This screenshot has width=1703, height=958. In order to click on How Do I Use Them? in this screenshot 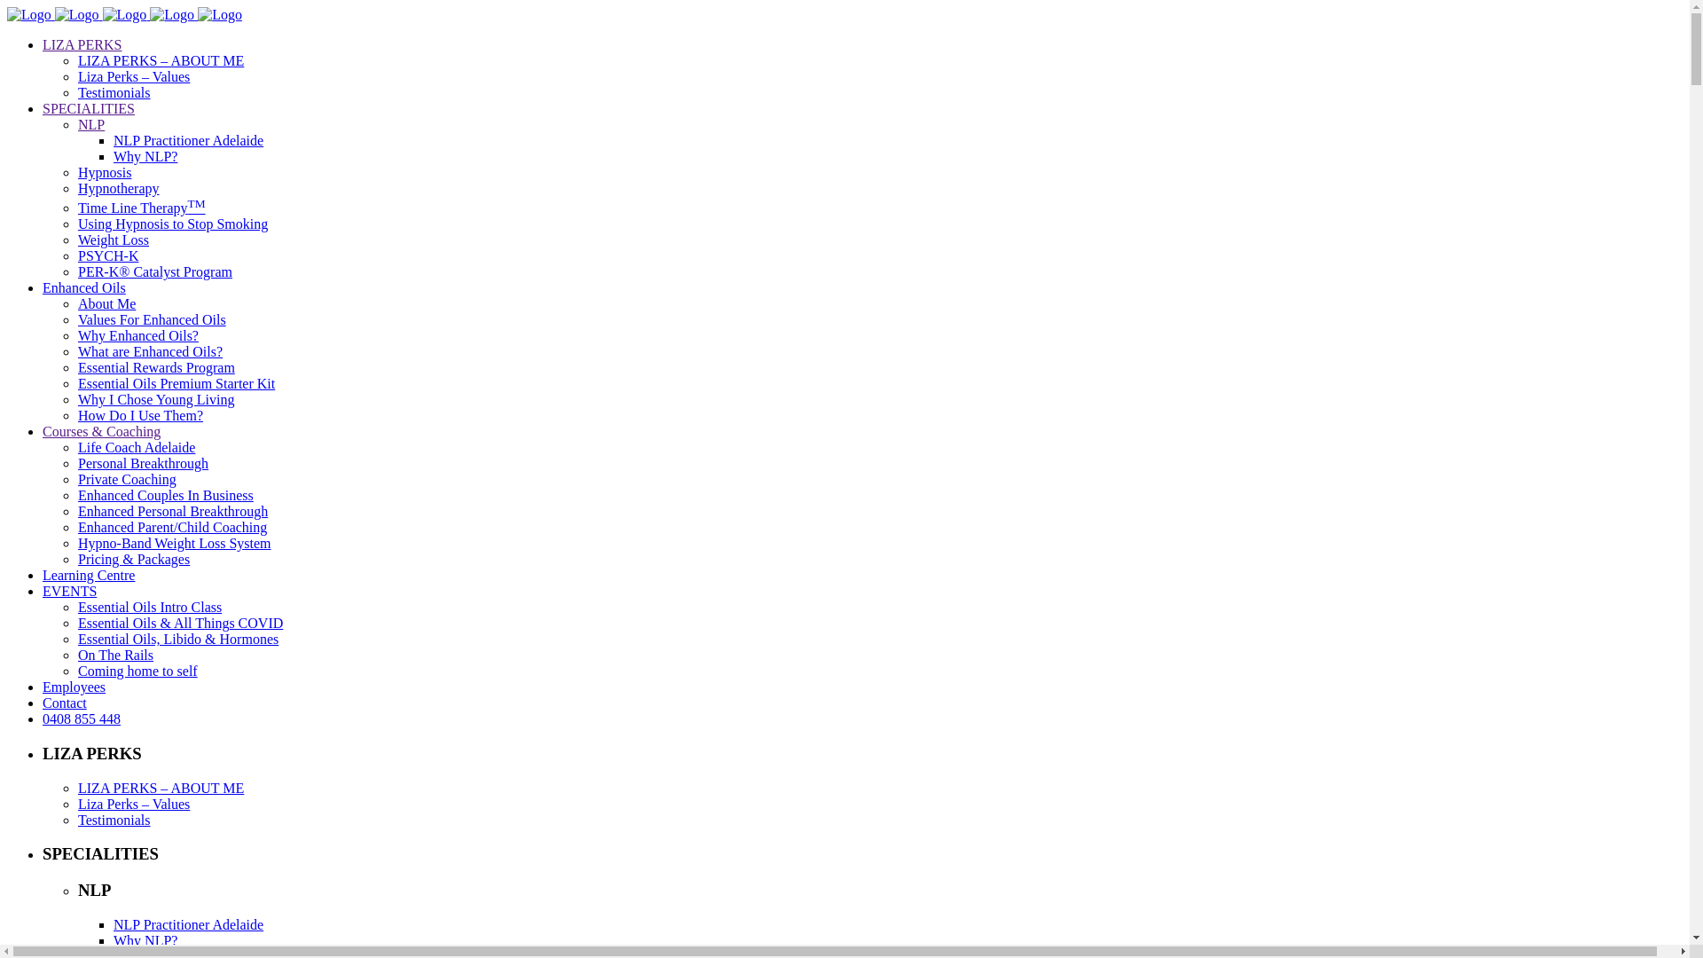, I will do `click(140, 415)`.